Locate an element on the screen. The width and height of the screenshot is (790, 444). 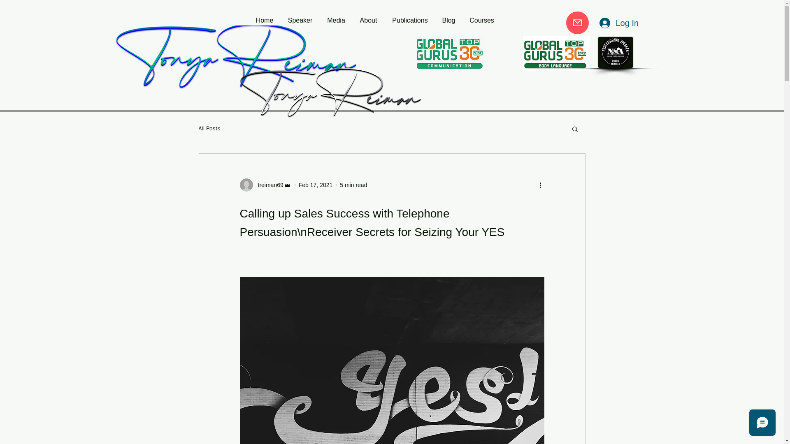
Speaker is located at coordinates (300, 20).